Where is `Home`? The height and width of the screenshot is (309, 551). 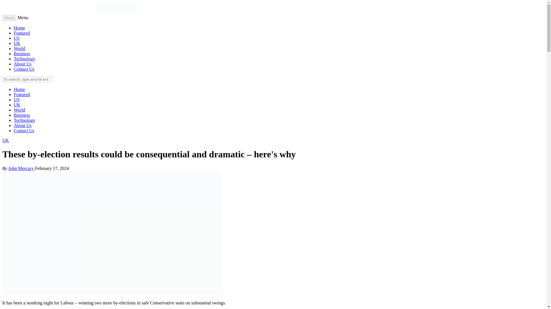 Home is located at coordinates (19, 89).